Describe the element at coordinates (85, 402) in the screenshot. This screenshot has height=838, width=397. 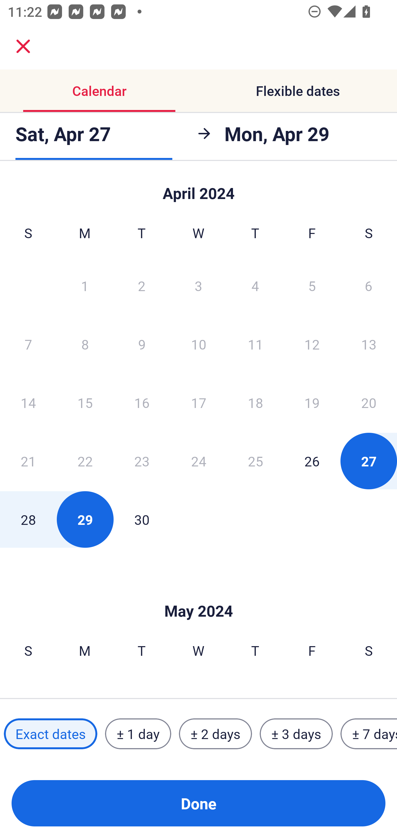
I see `15 Monday, April 15, 2024` at that location.